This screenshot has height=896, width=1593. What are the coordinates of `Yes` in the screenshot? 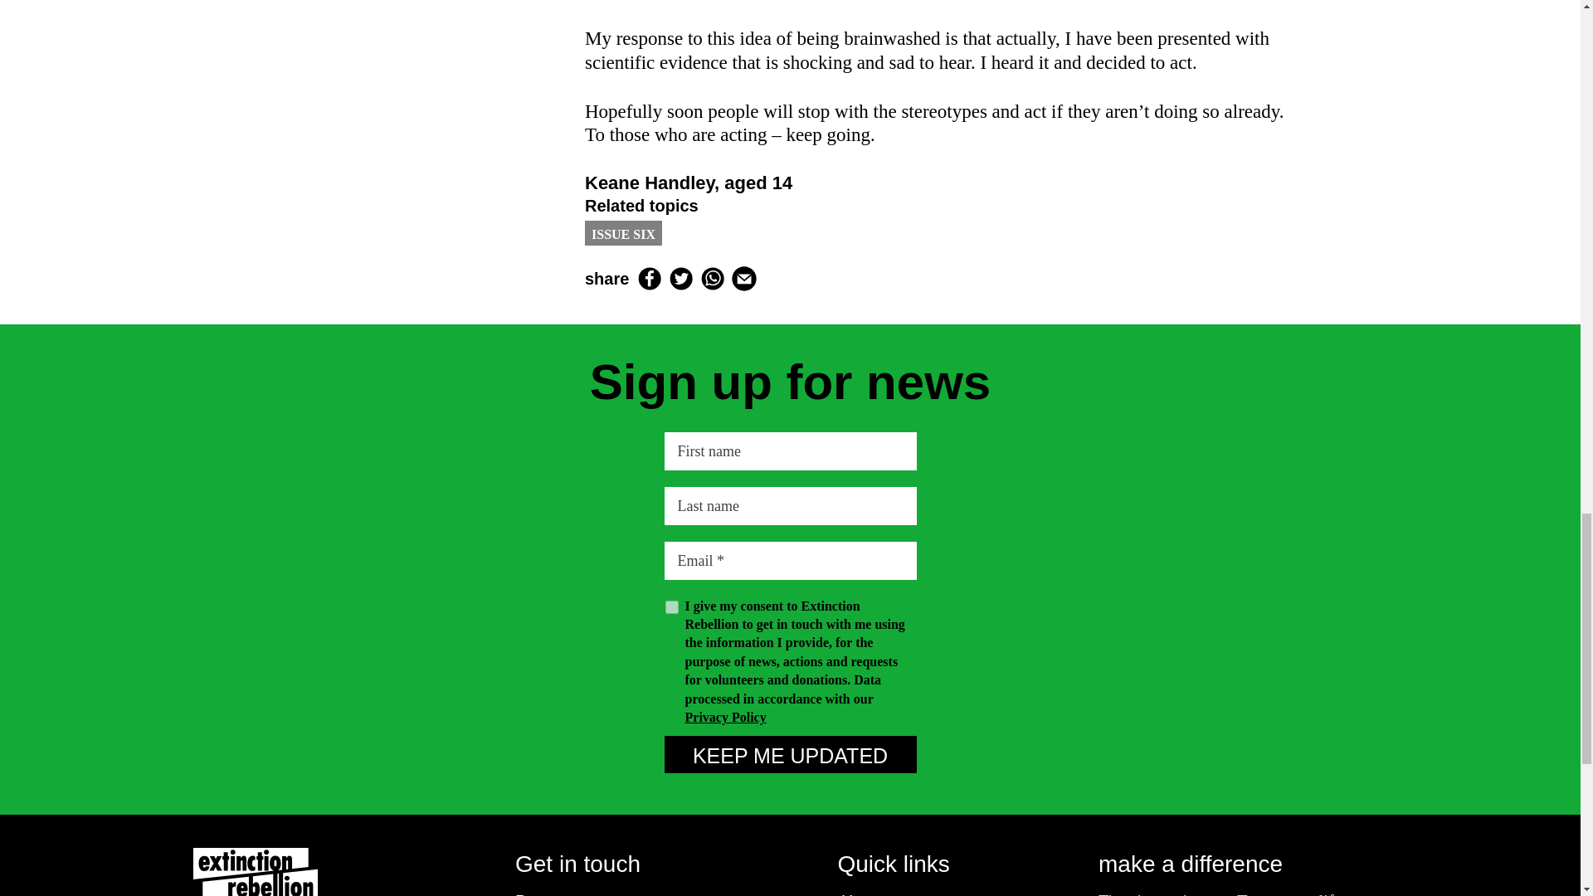 It's located at (672, 606).